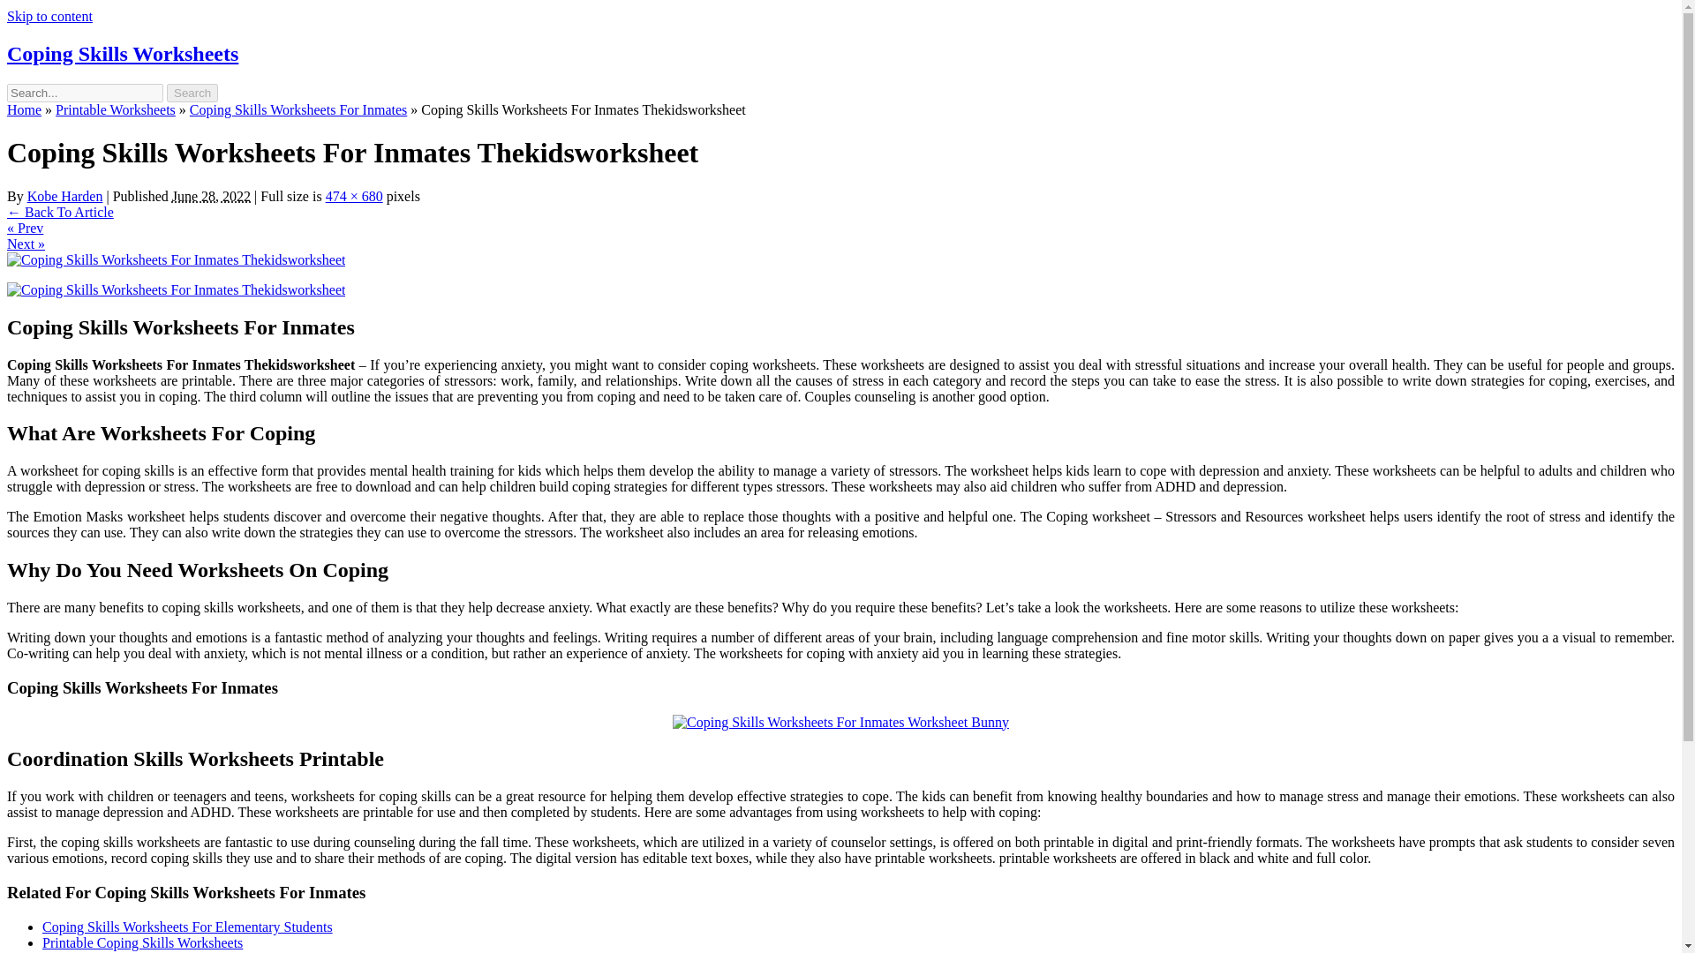 The width and height of the screenshot is (1695, 953). What do you see at coordinates (65, 196) in the screenshot?
I see `View all posts by Kobe Harden` at bounding box center [65, 196].